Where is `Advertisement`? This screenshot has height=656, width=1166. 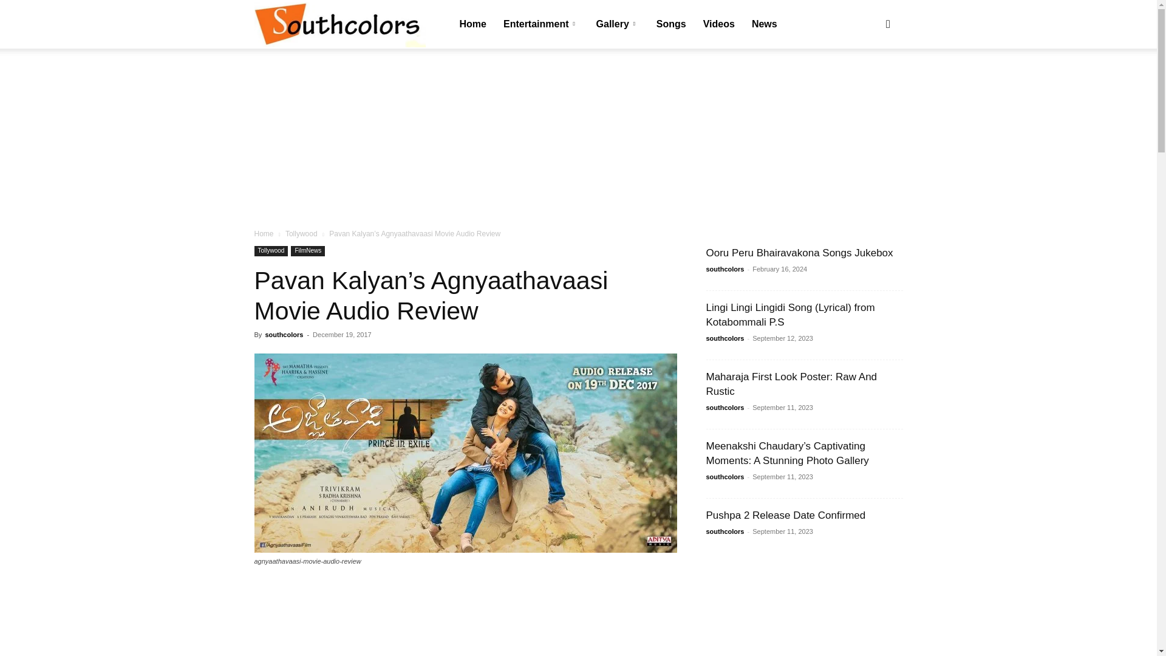
Advertisement is located at coordinates (465, 620).